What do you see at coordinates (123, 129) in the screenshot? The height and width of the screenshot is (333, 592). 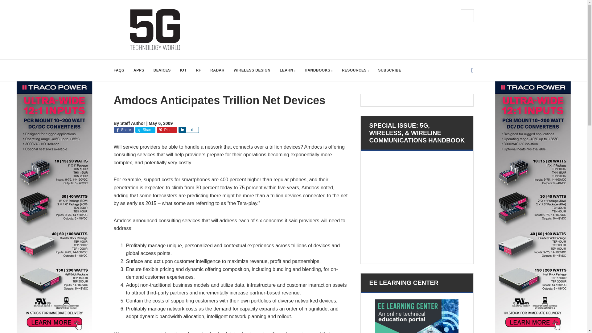 I see `Share` at bounding box center [123, 129].